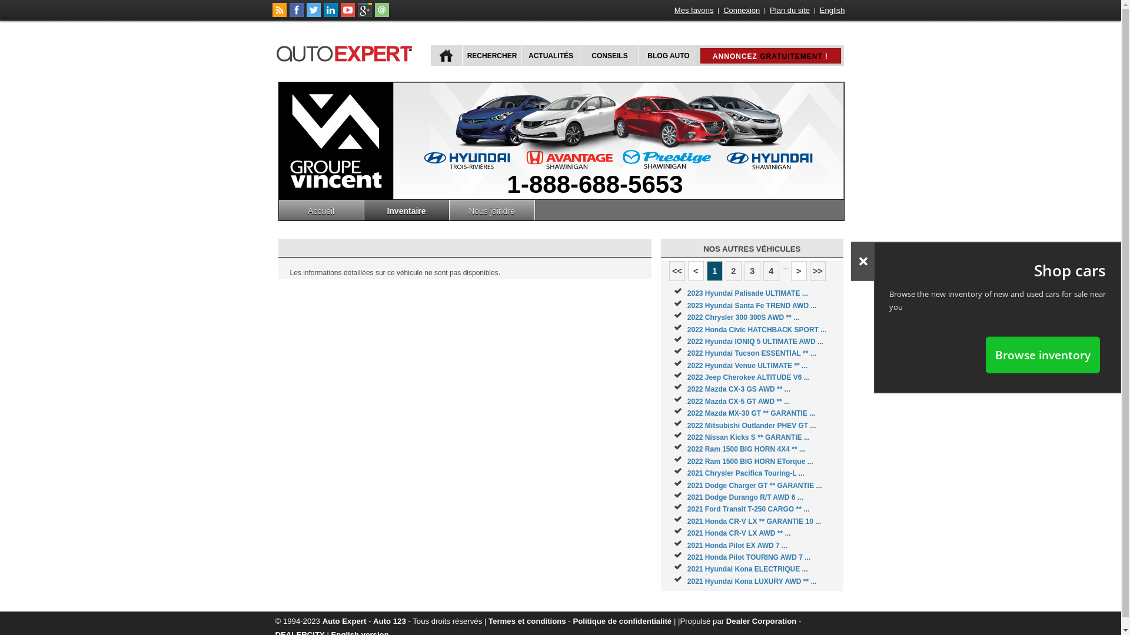  Describe the element at coordinates (743, 317) in the screenshot. I see `2022 Chrysler 300 300S AWD ** ...` at that location.